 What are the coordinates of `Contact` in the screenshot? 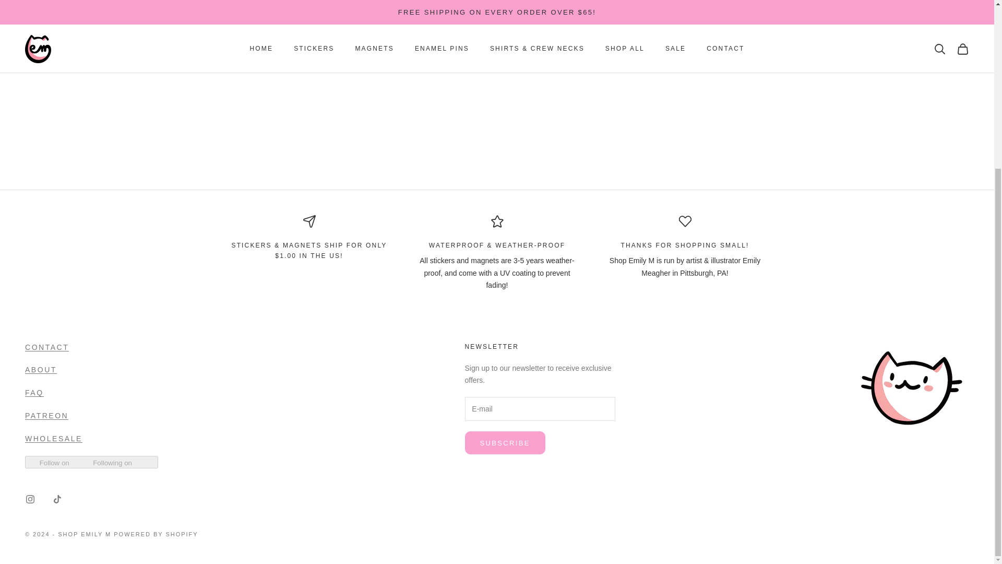 It's located at (47, 347).